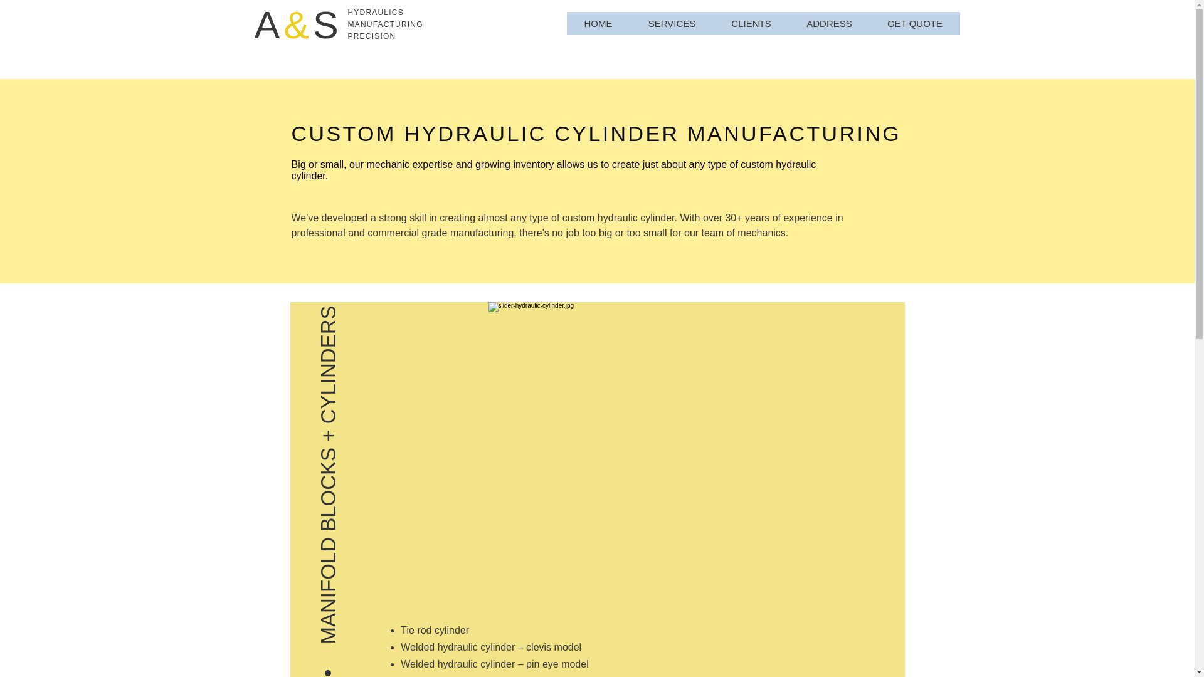 The height and width of the screenshot is (677, 1204). I want to click on SERVICES, so click(671, 24).